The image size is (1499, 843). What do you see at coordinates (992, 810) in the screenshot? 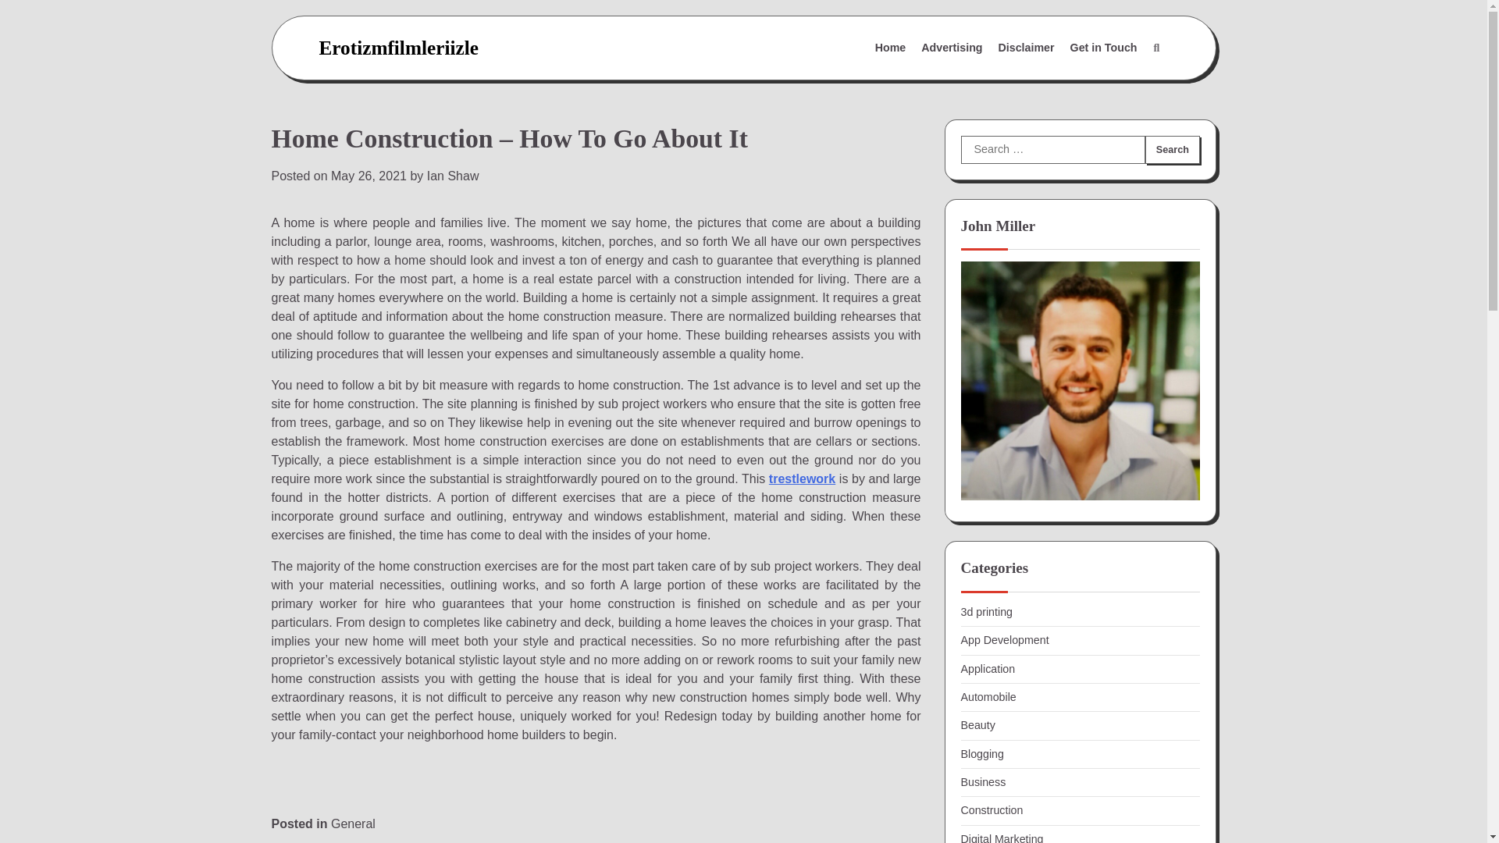
I see `Construction` at bounding box center [992, 810].